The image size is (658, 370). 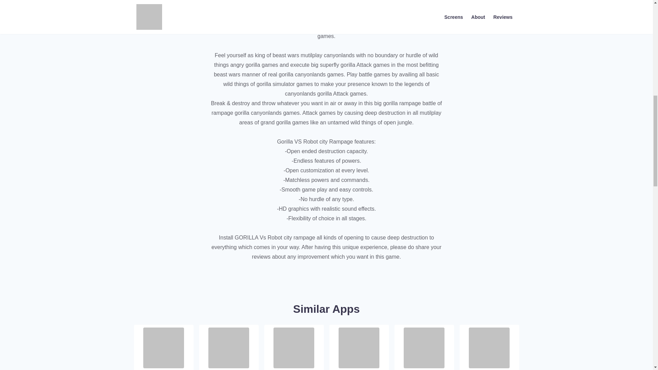 What do you see at coordinates (294, 347) in the screenshot?
I see `Red button: do not disturb` at bounding box center [294, 347].